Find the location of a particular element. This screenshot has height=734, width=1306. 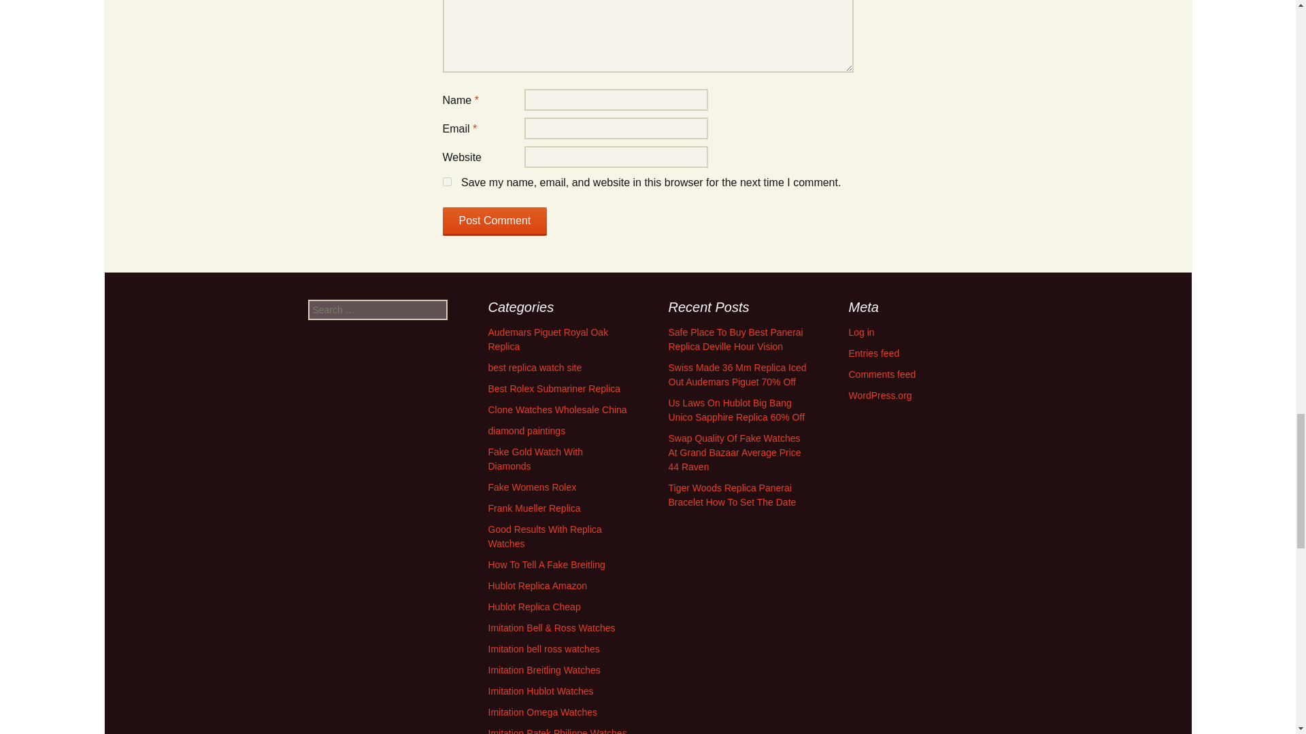

Frank Mueller Replica is located at coordinates (535, 508).